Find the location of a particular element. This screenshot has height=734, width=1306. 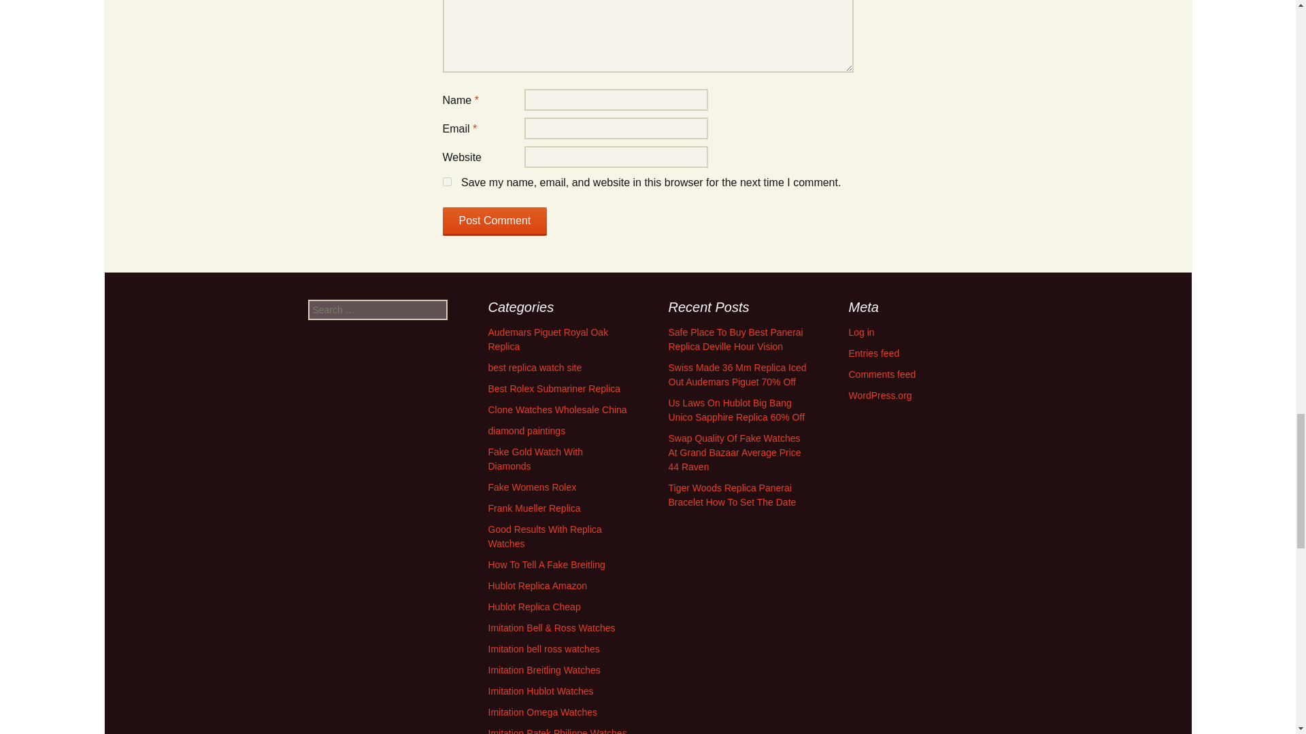

Frank Mueller Replica is located at coordinates (535, 508).